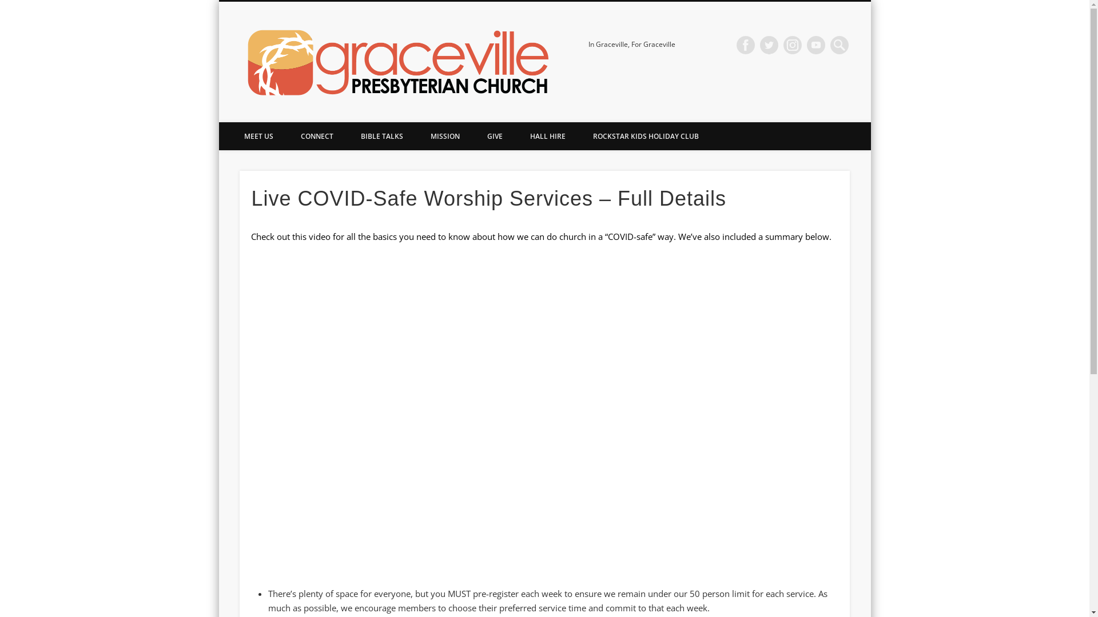  What do you see at coordinates (816, 45) in the screenshot?
I see `Vimeo` at bounding box center [816, 45].